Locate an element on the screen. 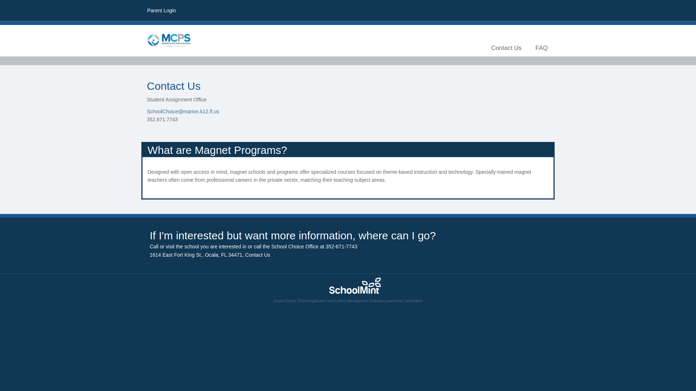 The width and height of the screenshot is (696, 391). This page took 0.16341018676758 seconds to render is located at coordinates (348, 288).